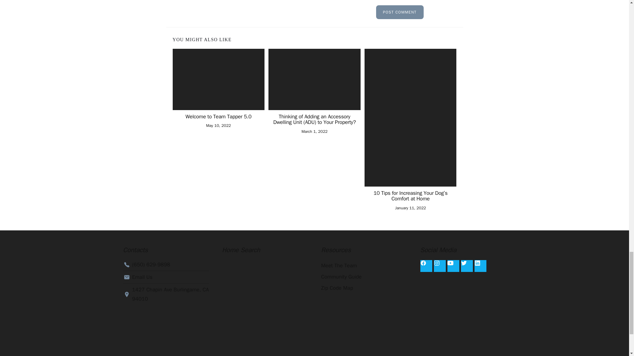 This screenshot has height=356, width=634. Describe the element at coordinates (364, 277) in the screenshot. I see `Community Guide` at that location.